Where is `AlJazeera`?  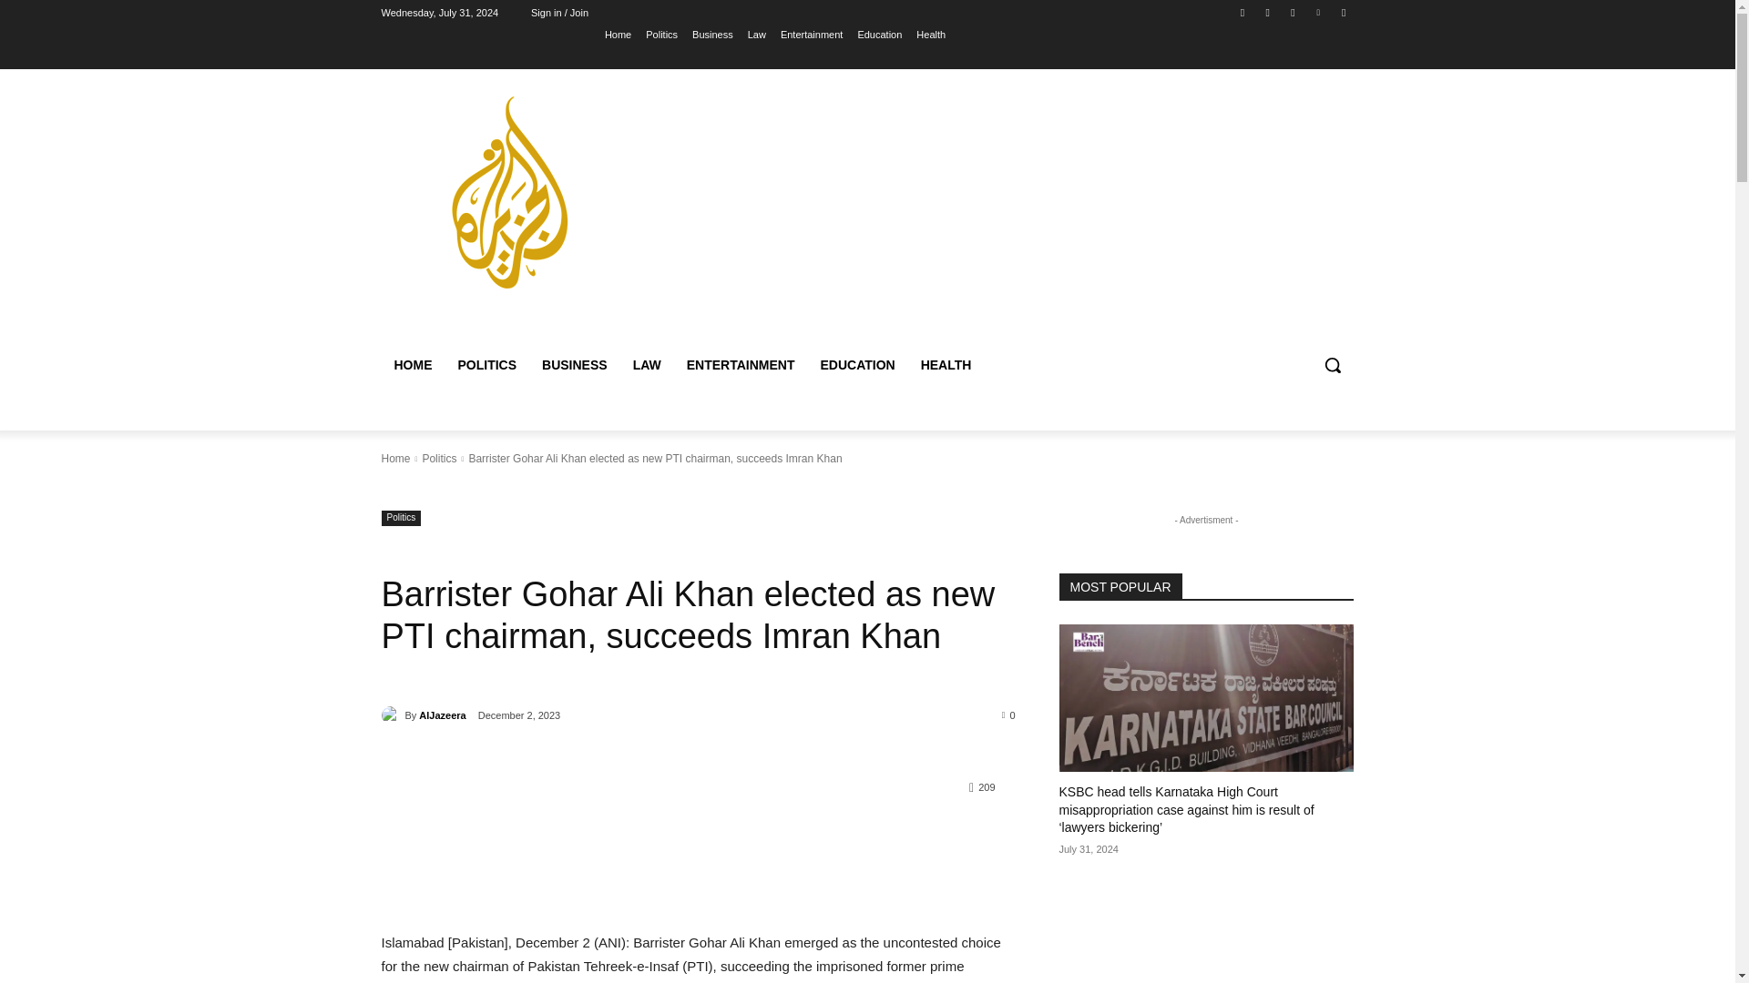 AlJazeera is located at coordinates (442, 715).